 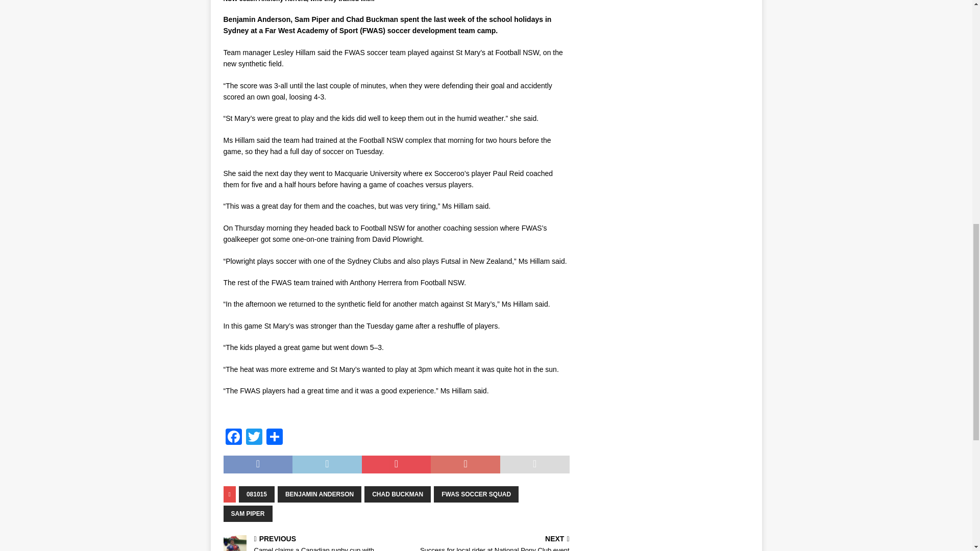 I want to click on CHAD BUCKMAN, so click(x=398, y=494).